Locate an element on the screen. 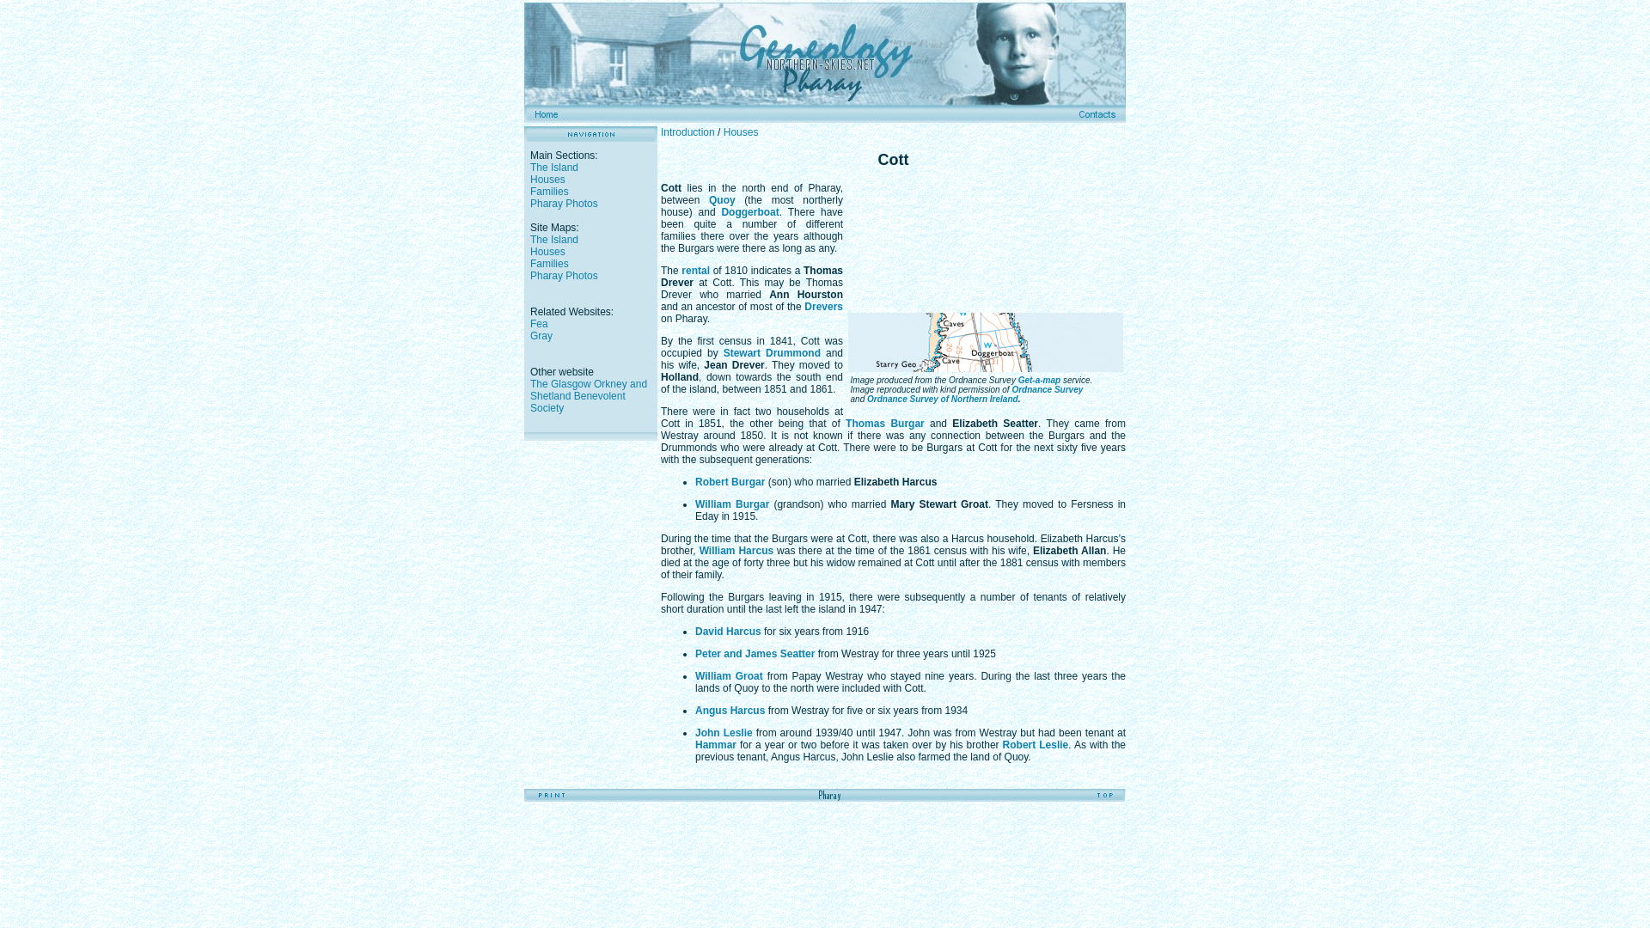  Houses is located at coordinates (547, 252).